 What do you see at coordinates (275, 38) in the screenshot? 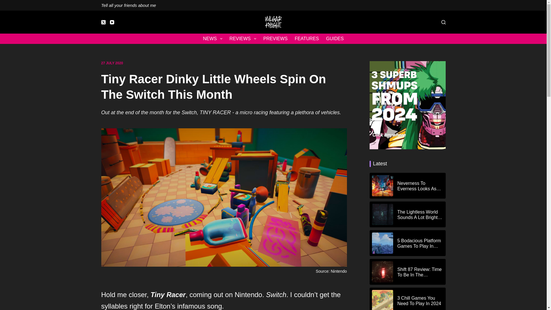
I see `PREVIEWS` at bounding box center [275, 38].